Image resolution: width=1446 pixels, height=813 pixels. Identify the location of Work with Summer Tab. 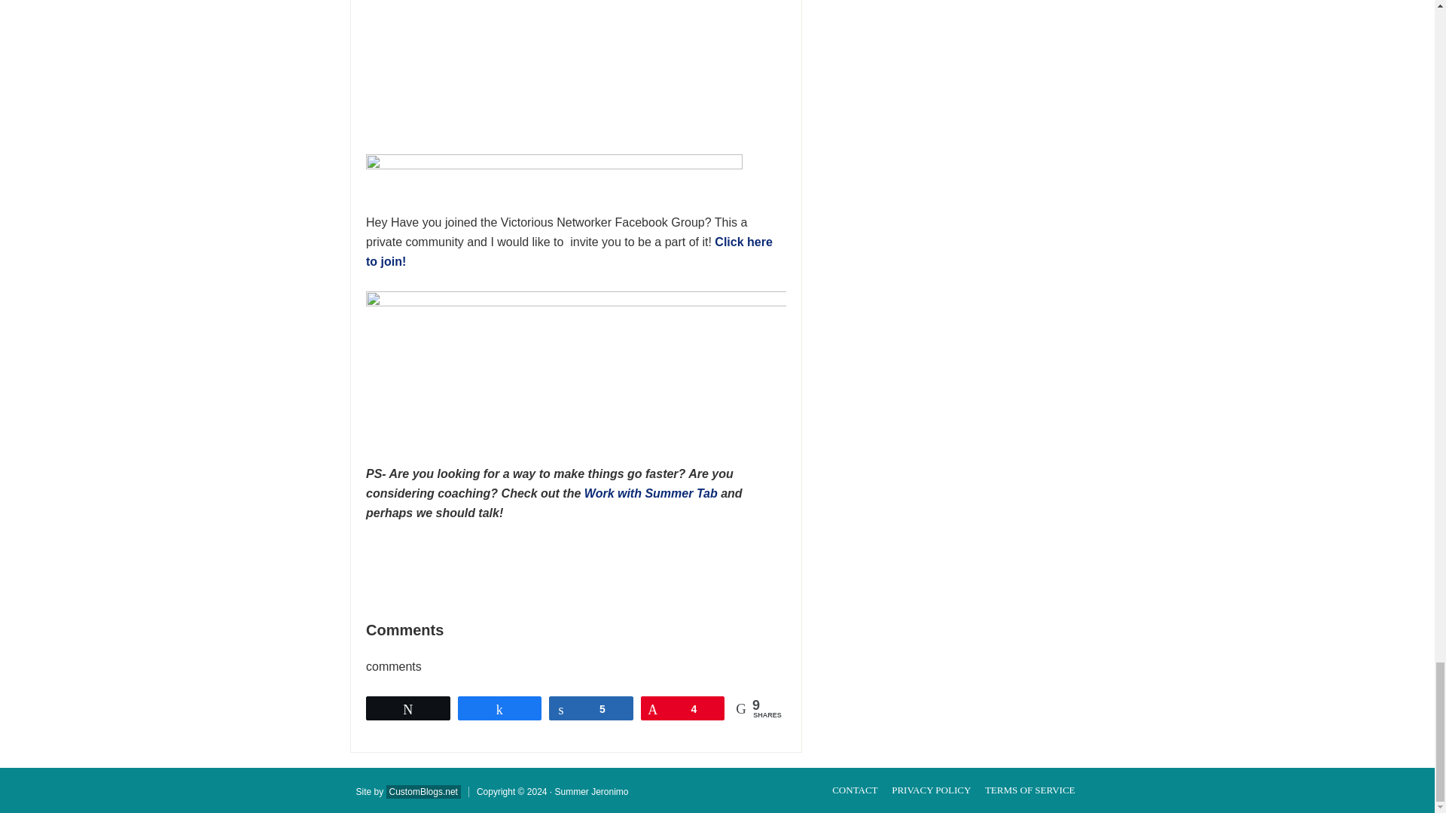
(651, 493).